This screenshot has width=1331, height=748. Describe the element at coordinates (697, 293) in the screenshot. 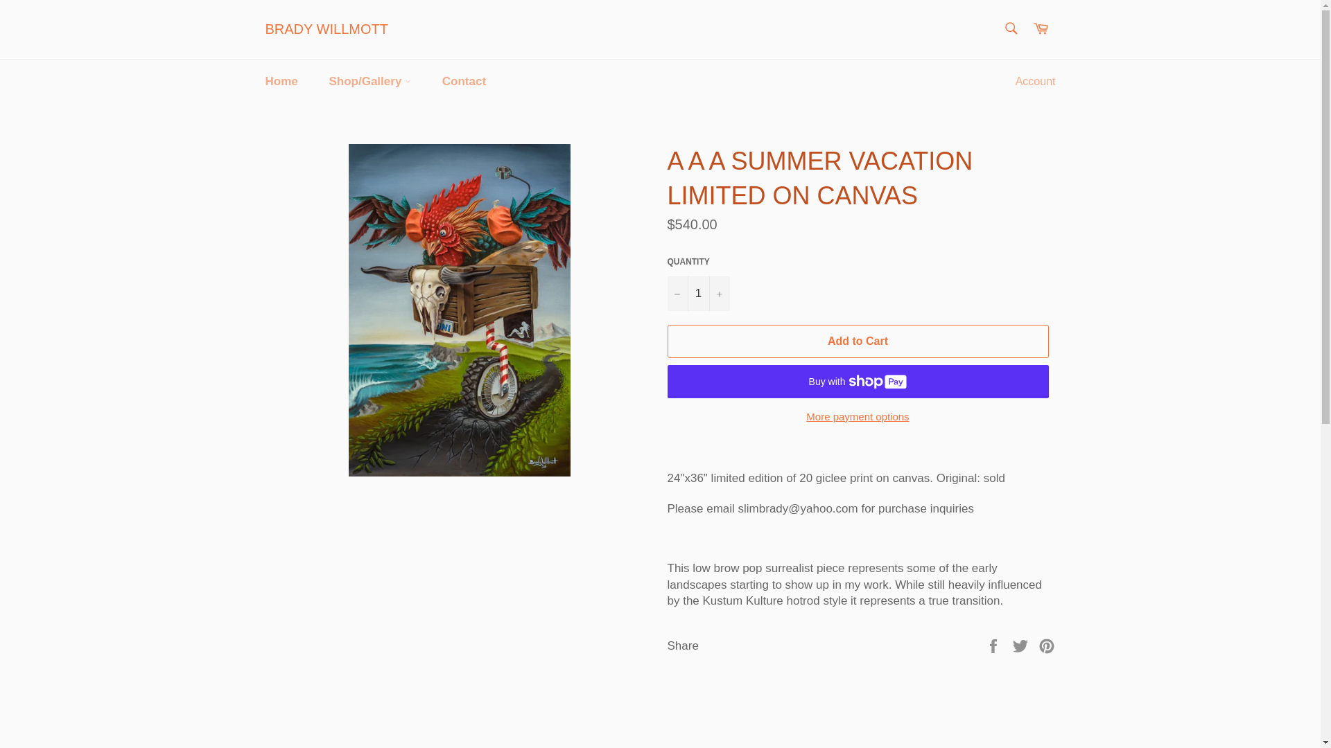

I see `1` at that location.